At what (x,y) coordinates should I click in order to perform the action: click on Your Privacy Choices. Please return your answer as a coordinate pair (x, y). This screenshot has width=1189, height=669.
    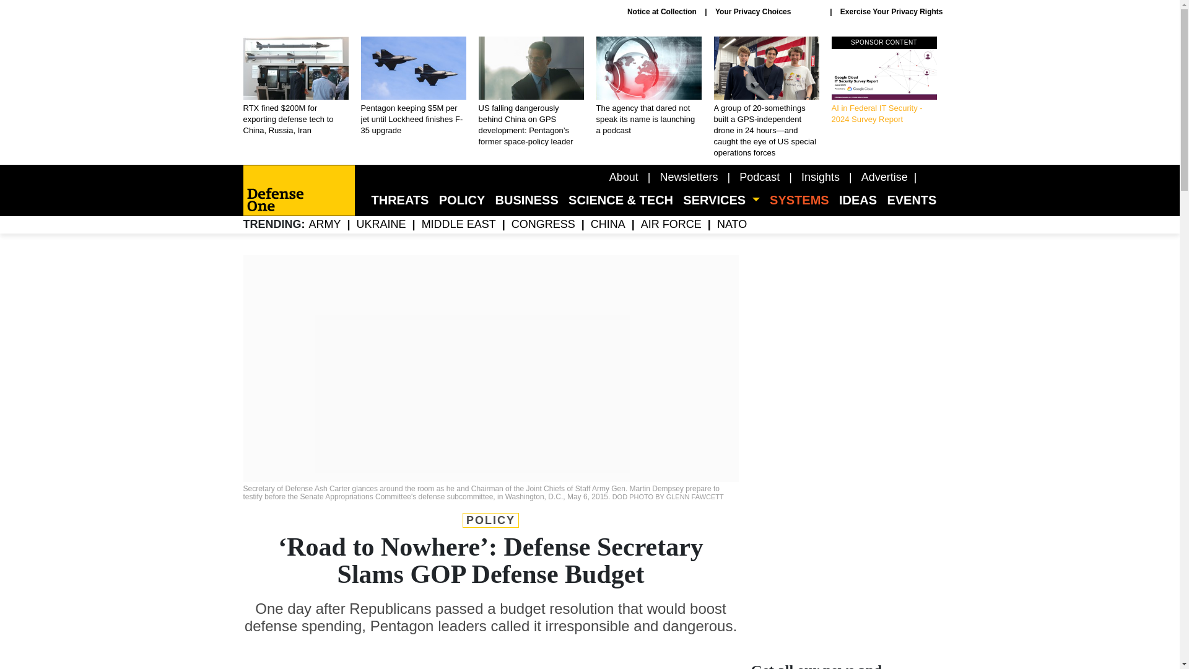
    Looking at the image, I should click on (768, 12).